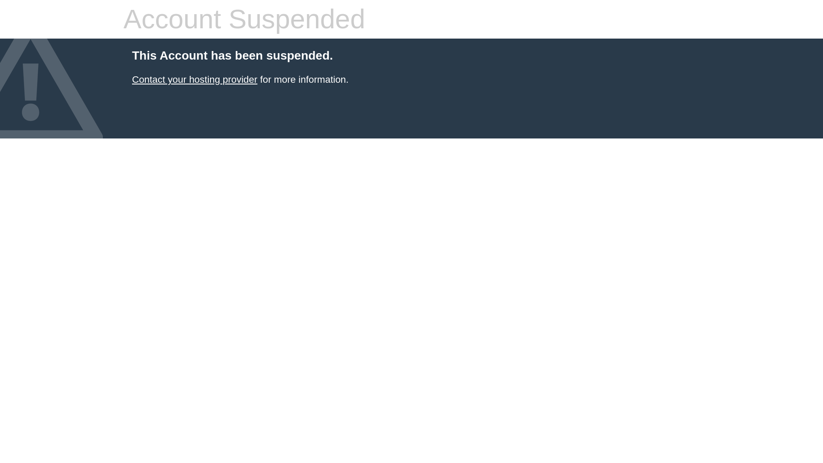  I want to click on Contact your hosting provider, so click(194, 79).